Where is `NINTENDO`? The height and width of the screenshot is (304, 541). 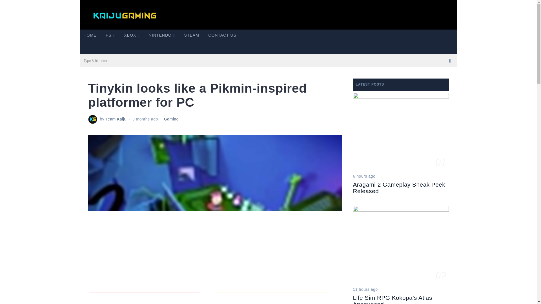 NINTENDO is located at coordinates (162, 35).